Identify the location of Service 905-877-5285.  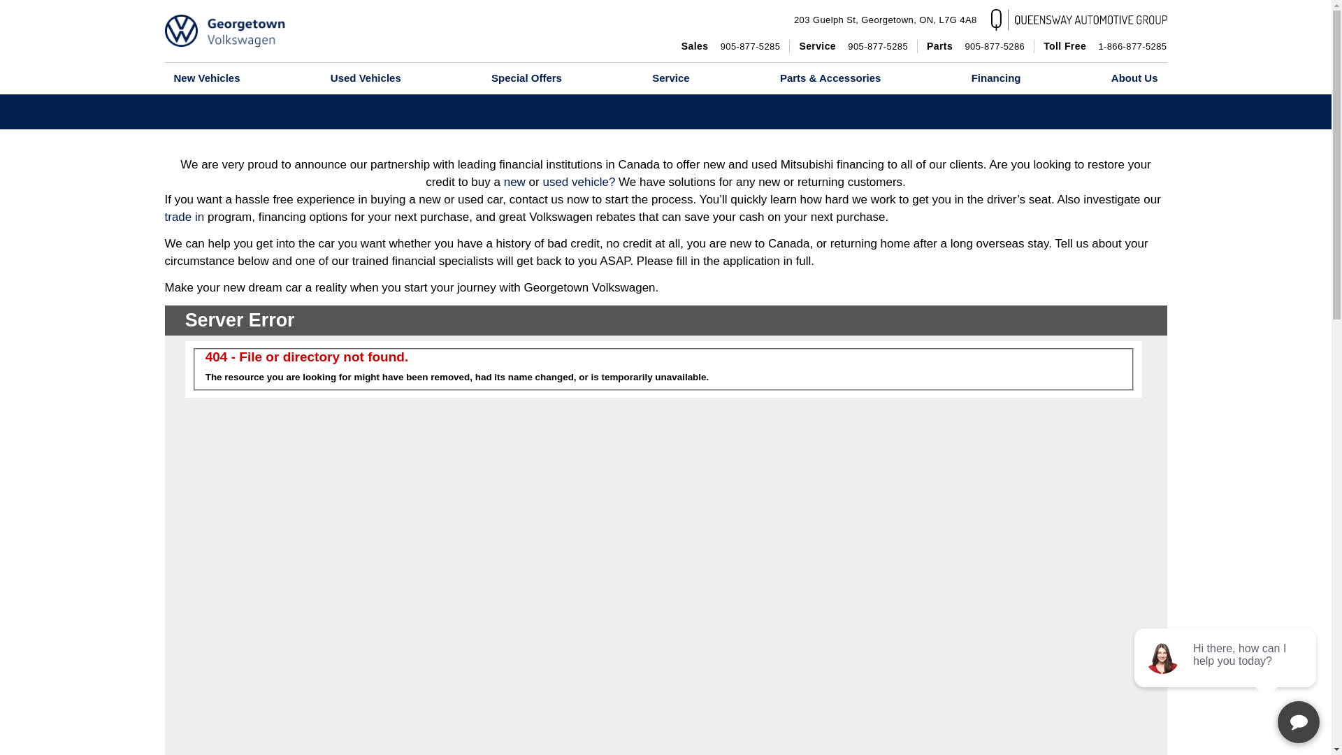
(853, 46).